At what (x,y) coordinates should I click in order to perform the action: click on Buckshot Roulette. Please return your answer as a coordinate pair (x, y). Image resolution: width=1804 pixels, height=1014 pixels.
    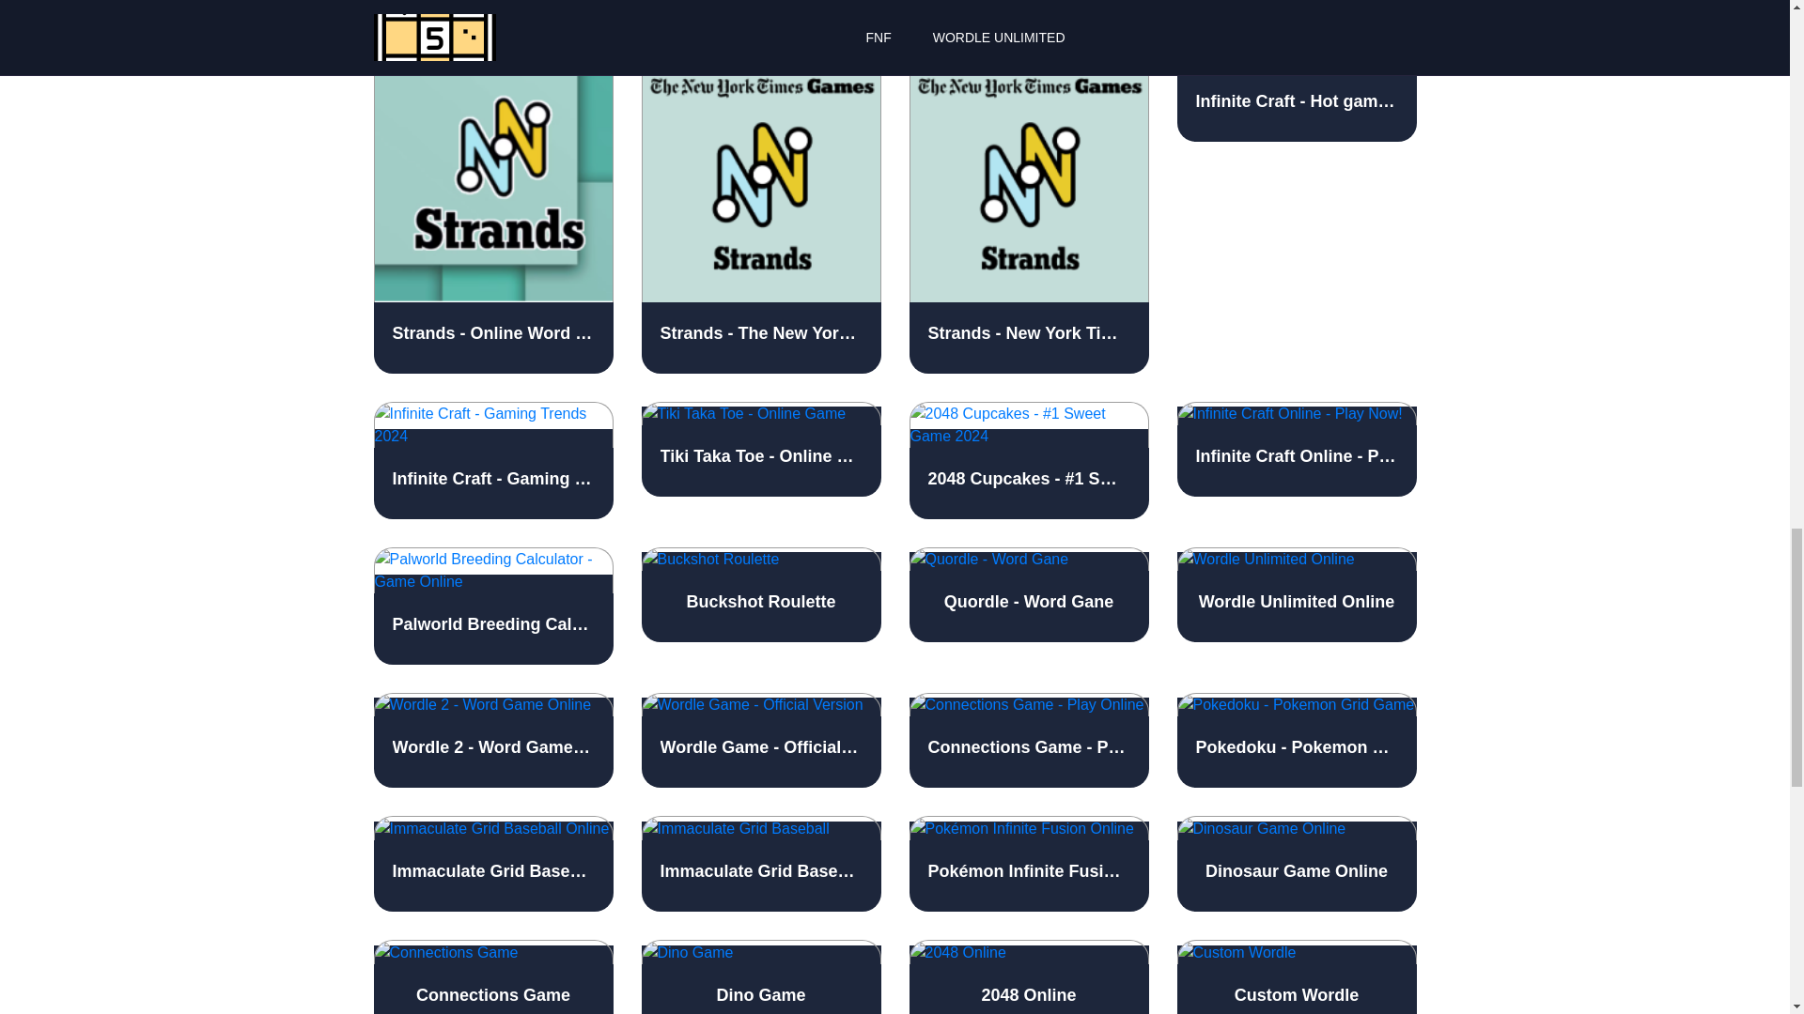
    Looking at the image, I should click on (759, 595).